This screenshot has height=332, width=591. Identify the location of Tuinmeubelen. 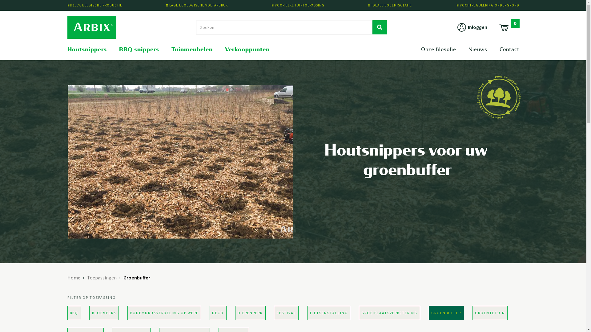
(192, 49).